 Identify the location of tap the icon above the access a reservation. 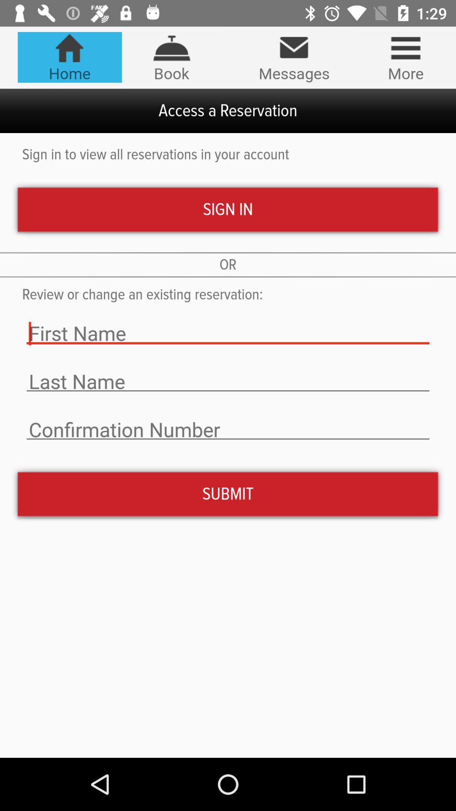
(69, 57).